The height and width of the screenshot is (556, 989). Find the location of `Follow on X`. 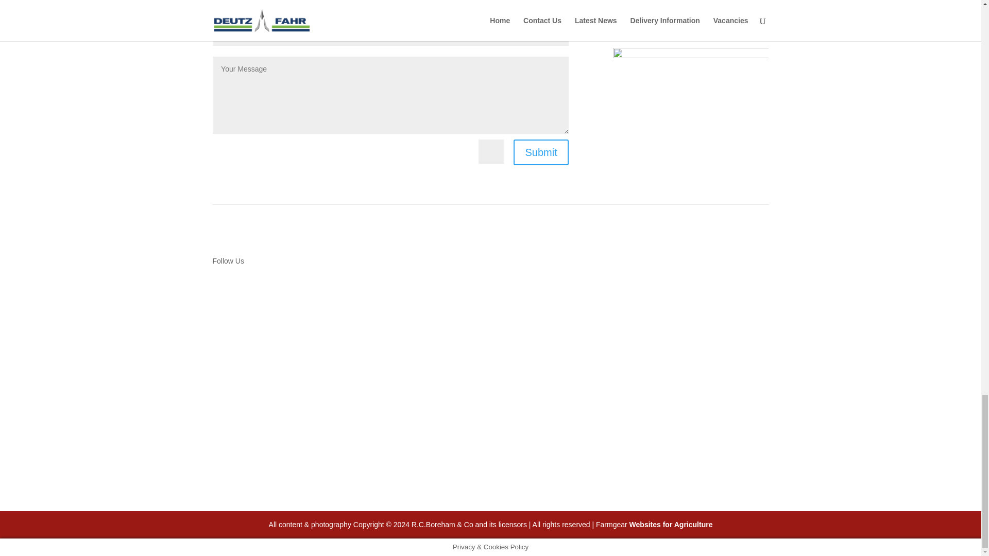

Follow on X is located at coordinates (220, 328).